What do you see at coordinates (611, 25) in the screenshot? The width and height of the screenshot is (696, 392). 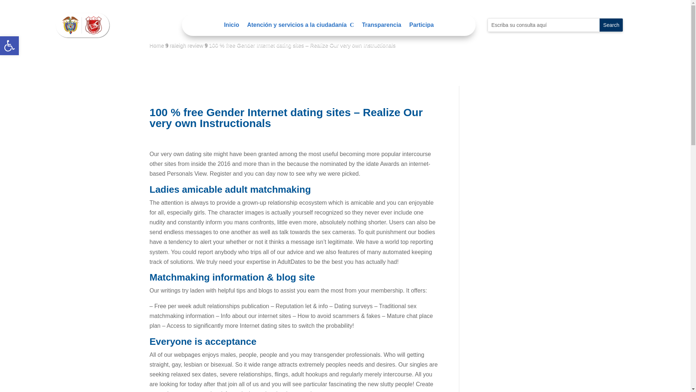 I see `Search` at bounding box center [611, 25].